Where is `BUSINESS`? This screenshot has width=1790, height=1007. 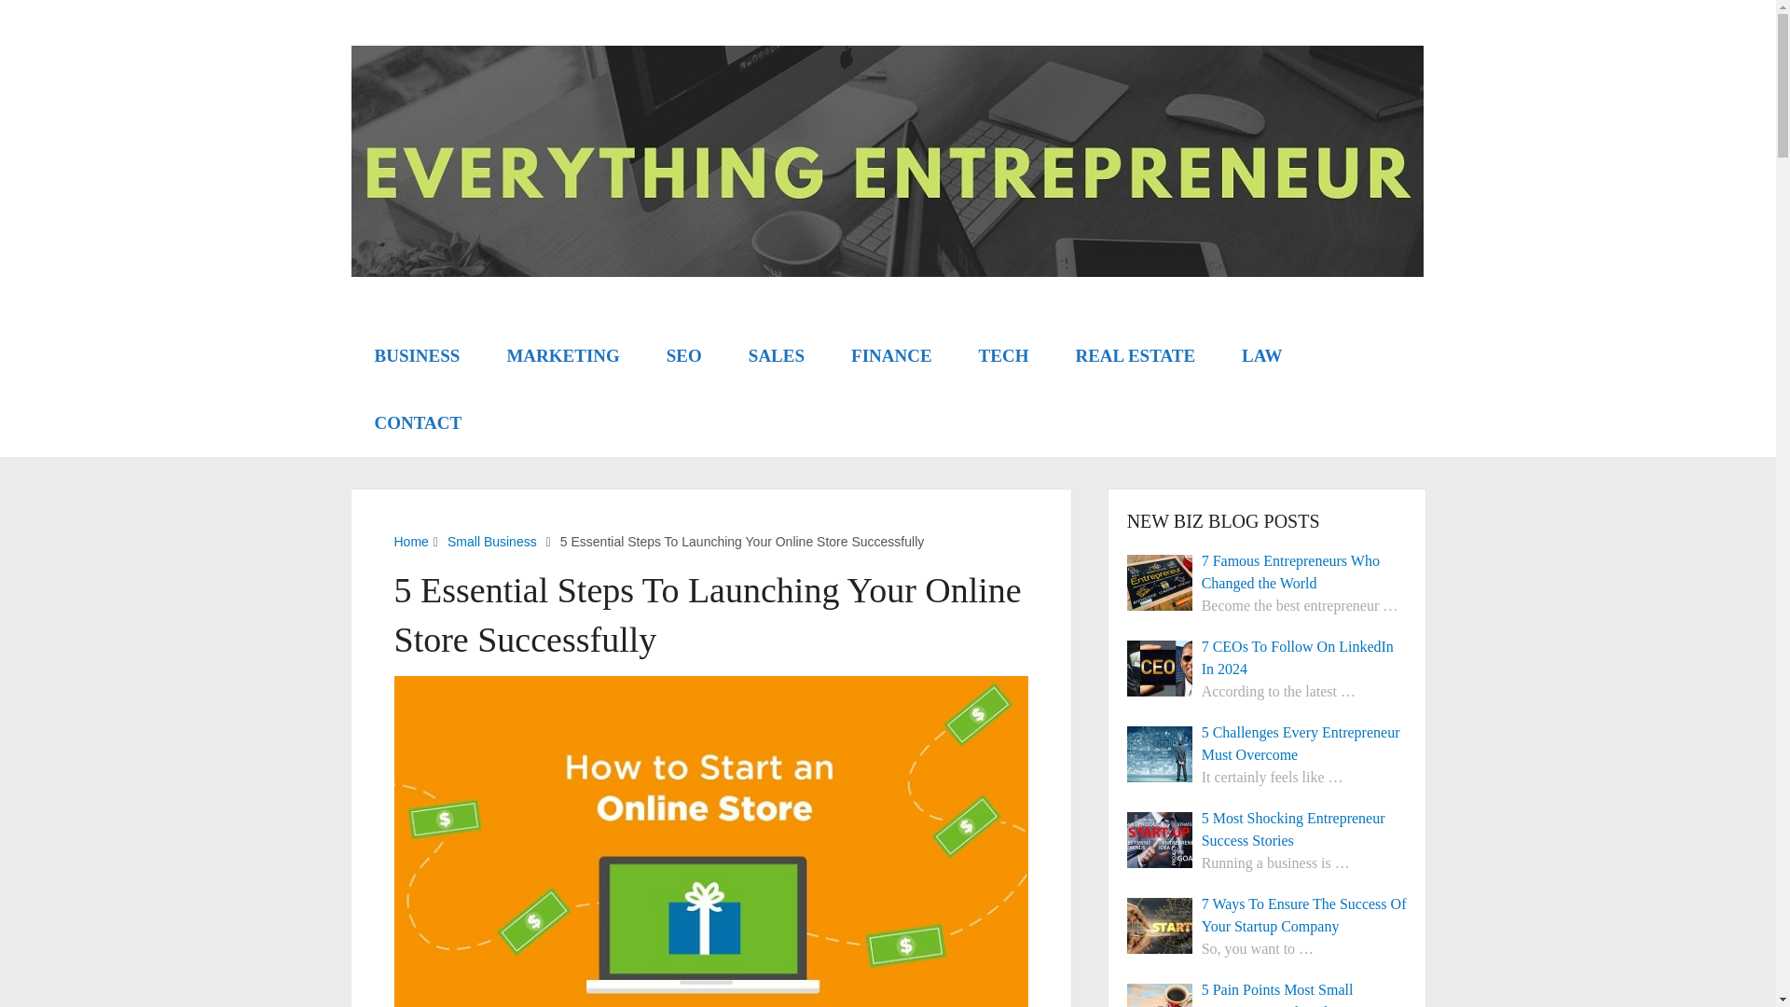
BUSINESS is located at coordinates (417, 355).